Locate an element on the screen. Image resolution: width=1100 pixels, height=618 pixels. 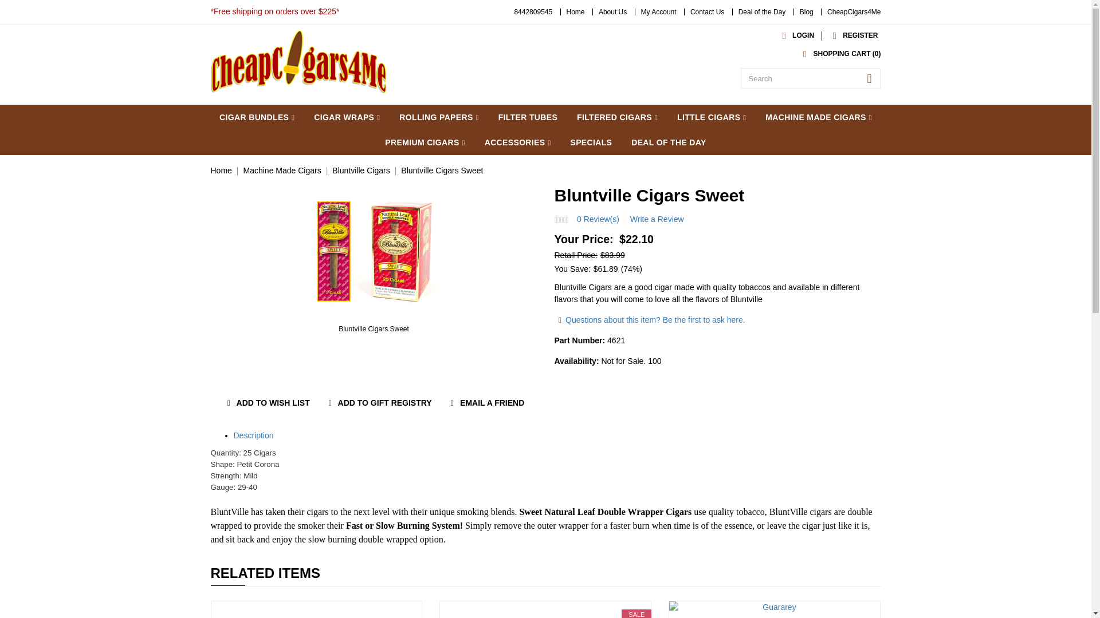
CIGAR BUNDLES is located at coordinates (257, 117).